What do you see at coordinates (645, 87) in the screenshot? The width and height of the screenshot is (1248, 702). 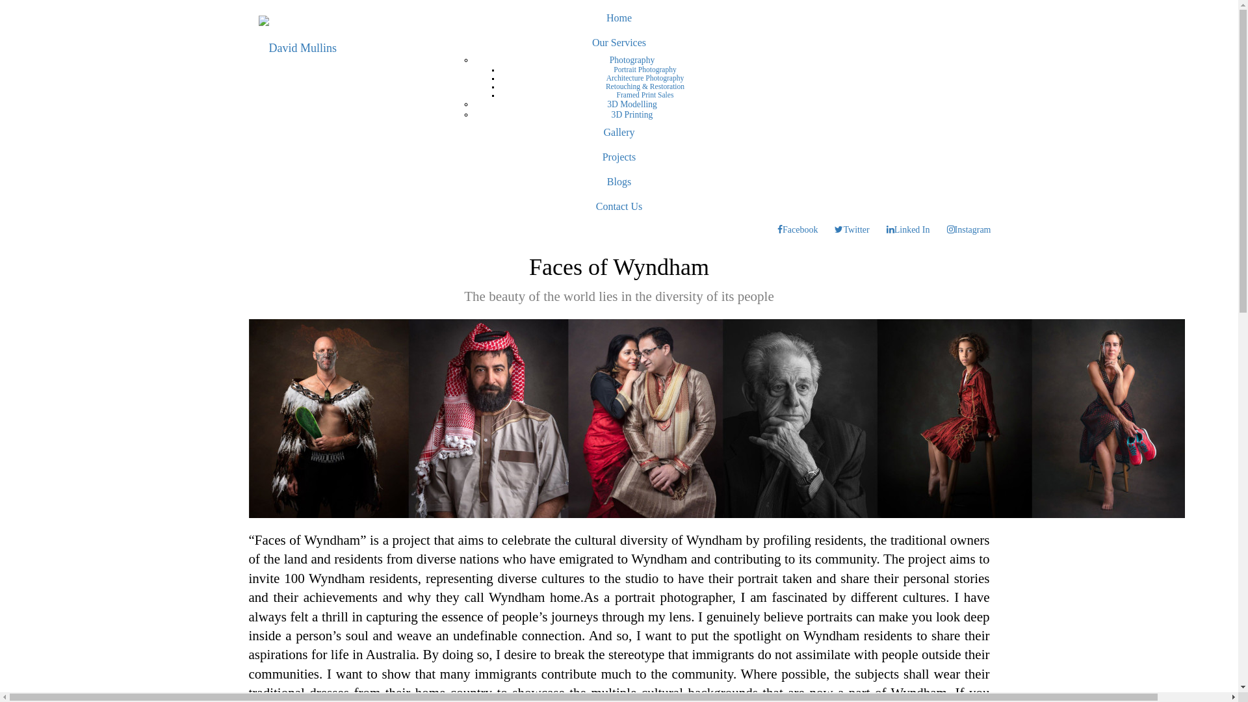 I see `Retouching & Restoration` at bounding box center [645, 87].